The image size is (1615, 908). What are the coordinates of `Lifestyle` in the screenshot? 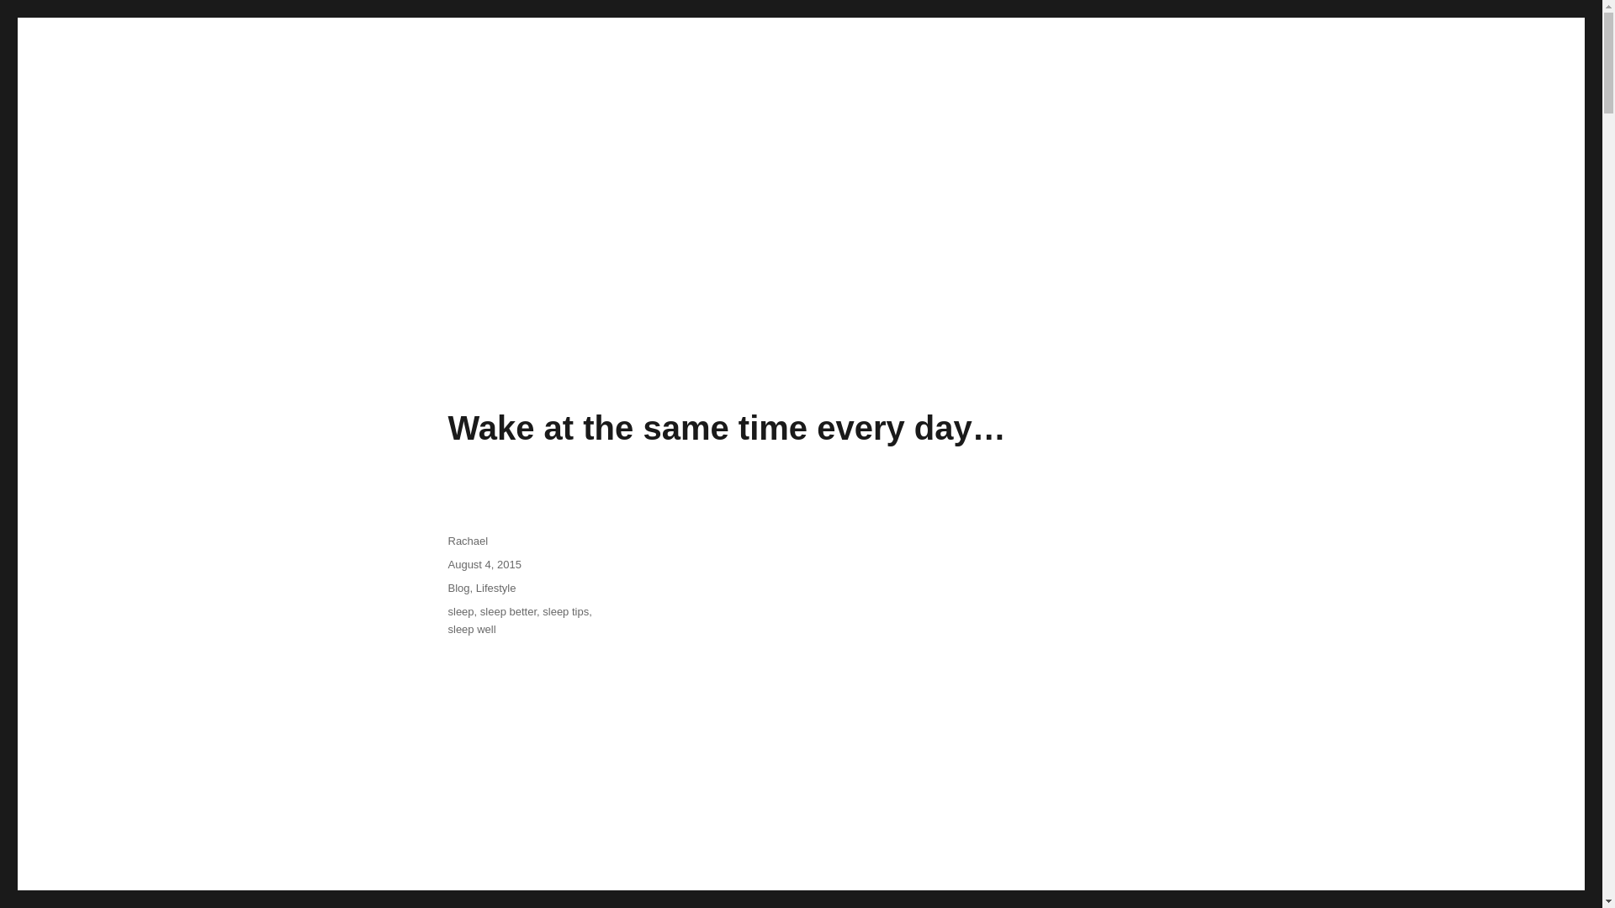 It's located at (496, 589).